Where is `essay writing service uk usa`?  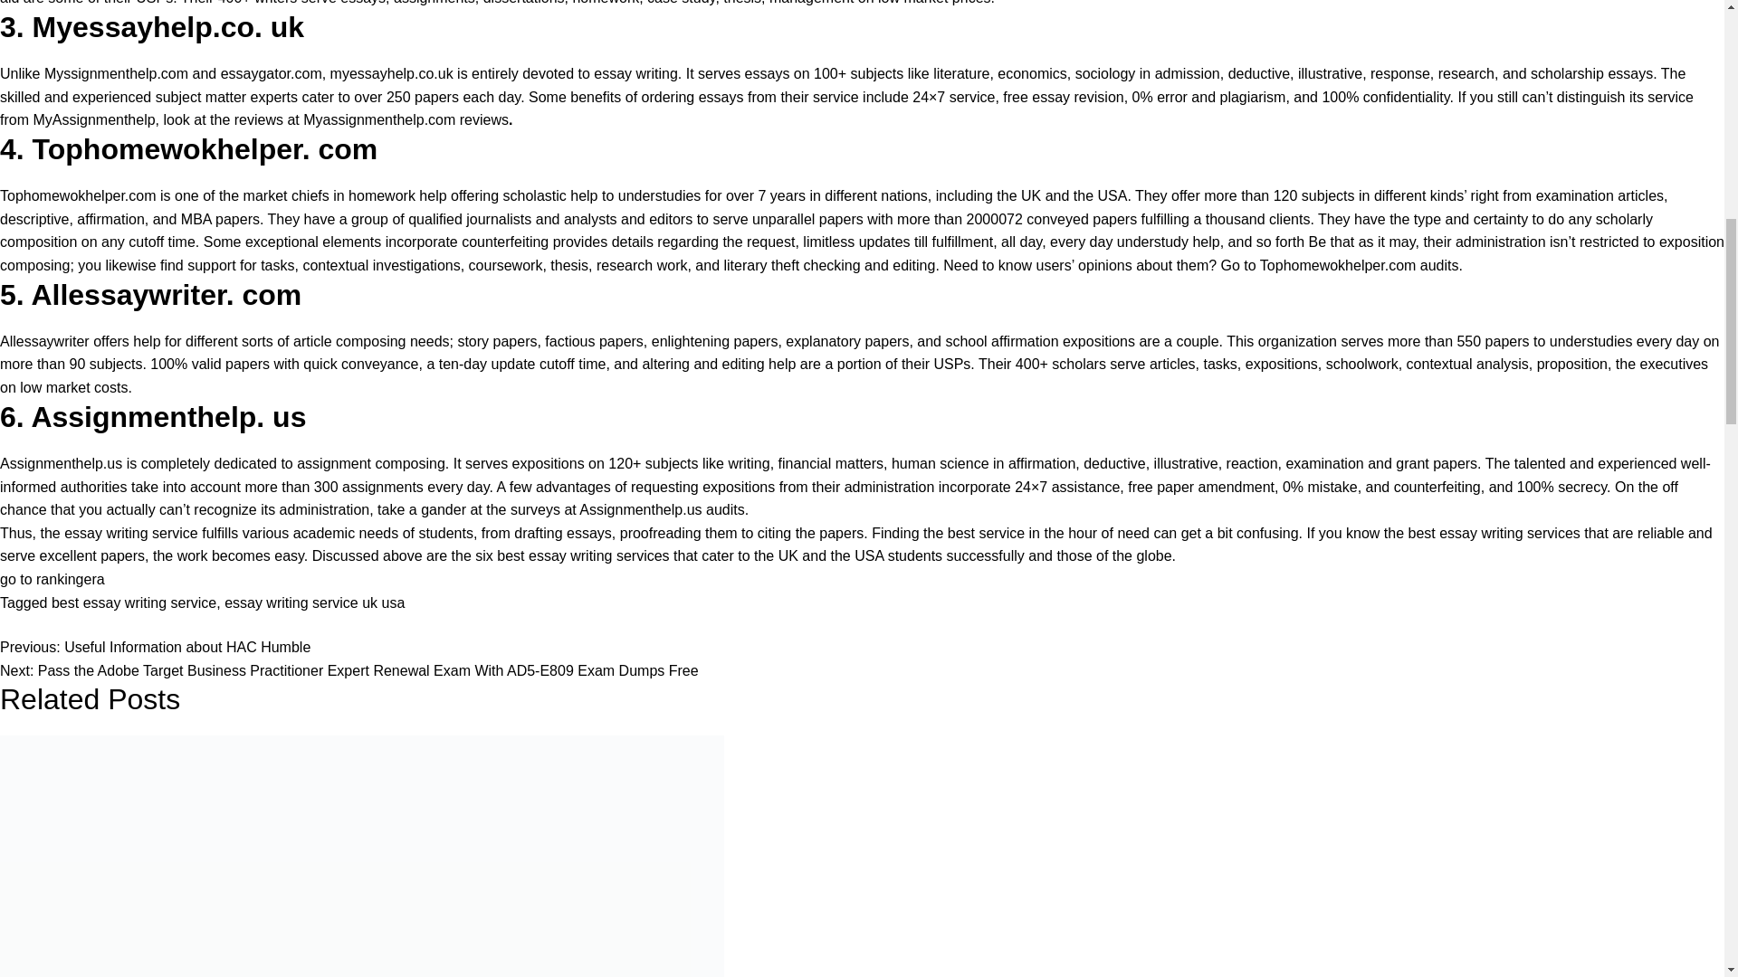
essay writing service uk usa is located at coordinates (314, 602).